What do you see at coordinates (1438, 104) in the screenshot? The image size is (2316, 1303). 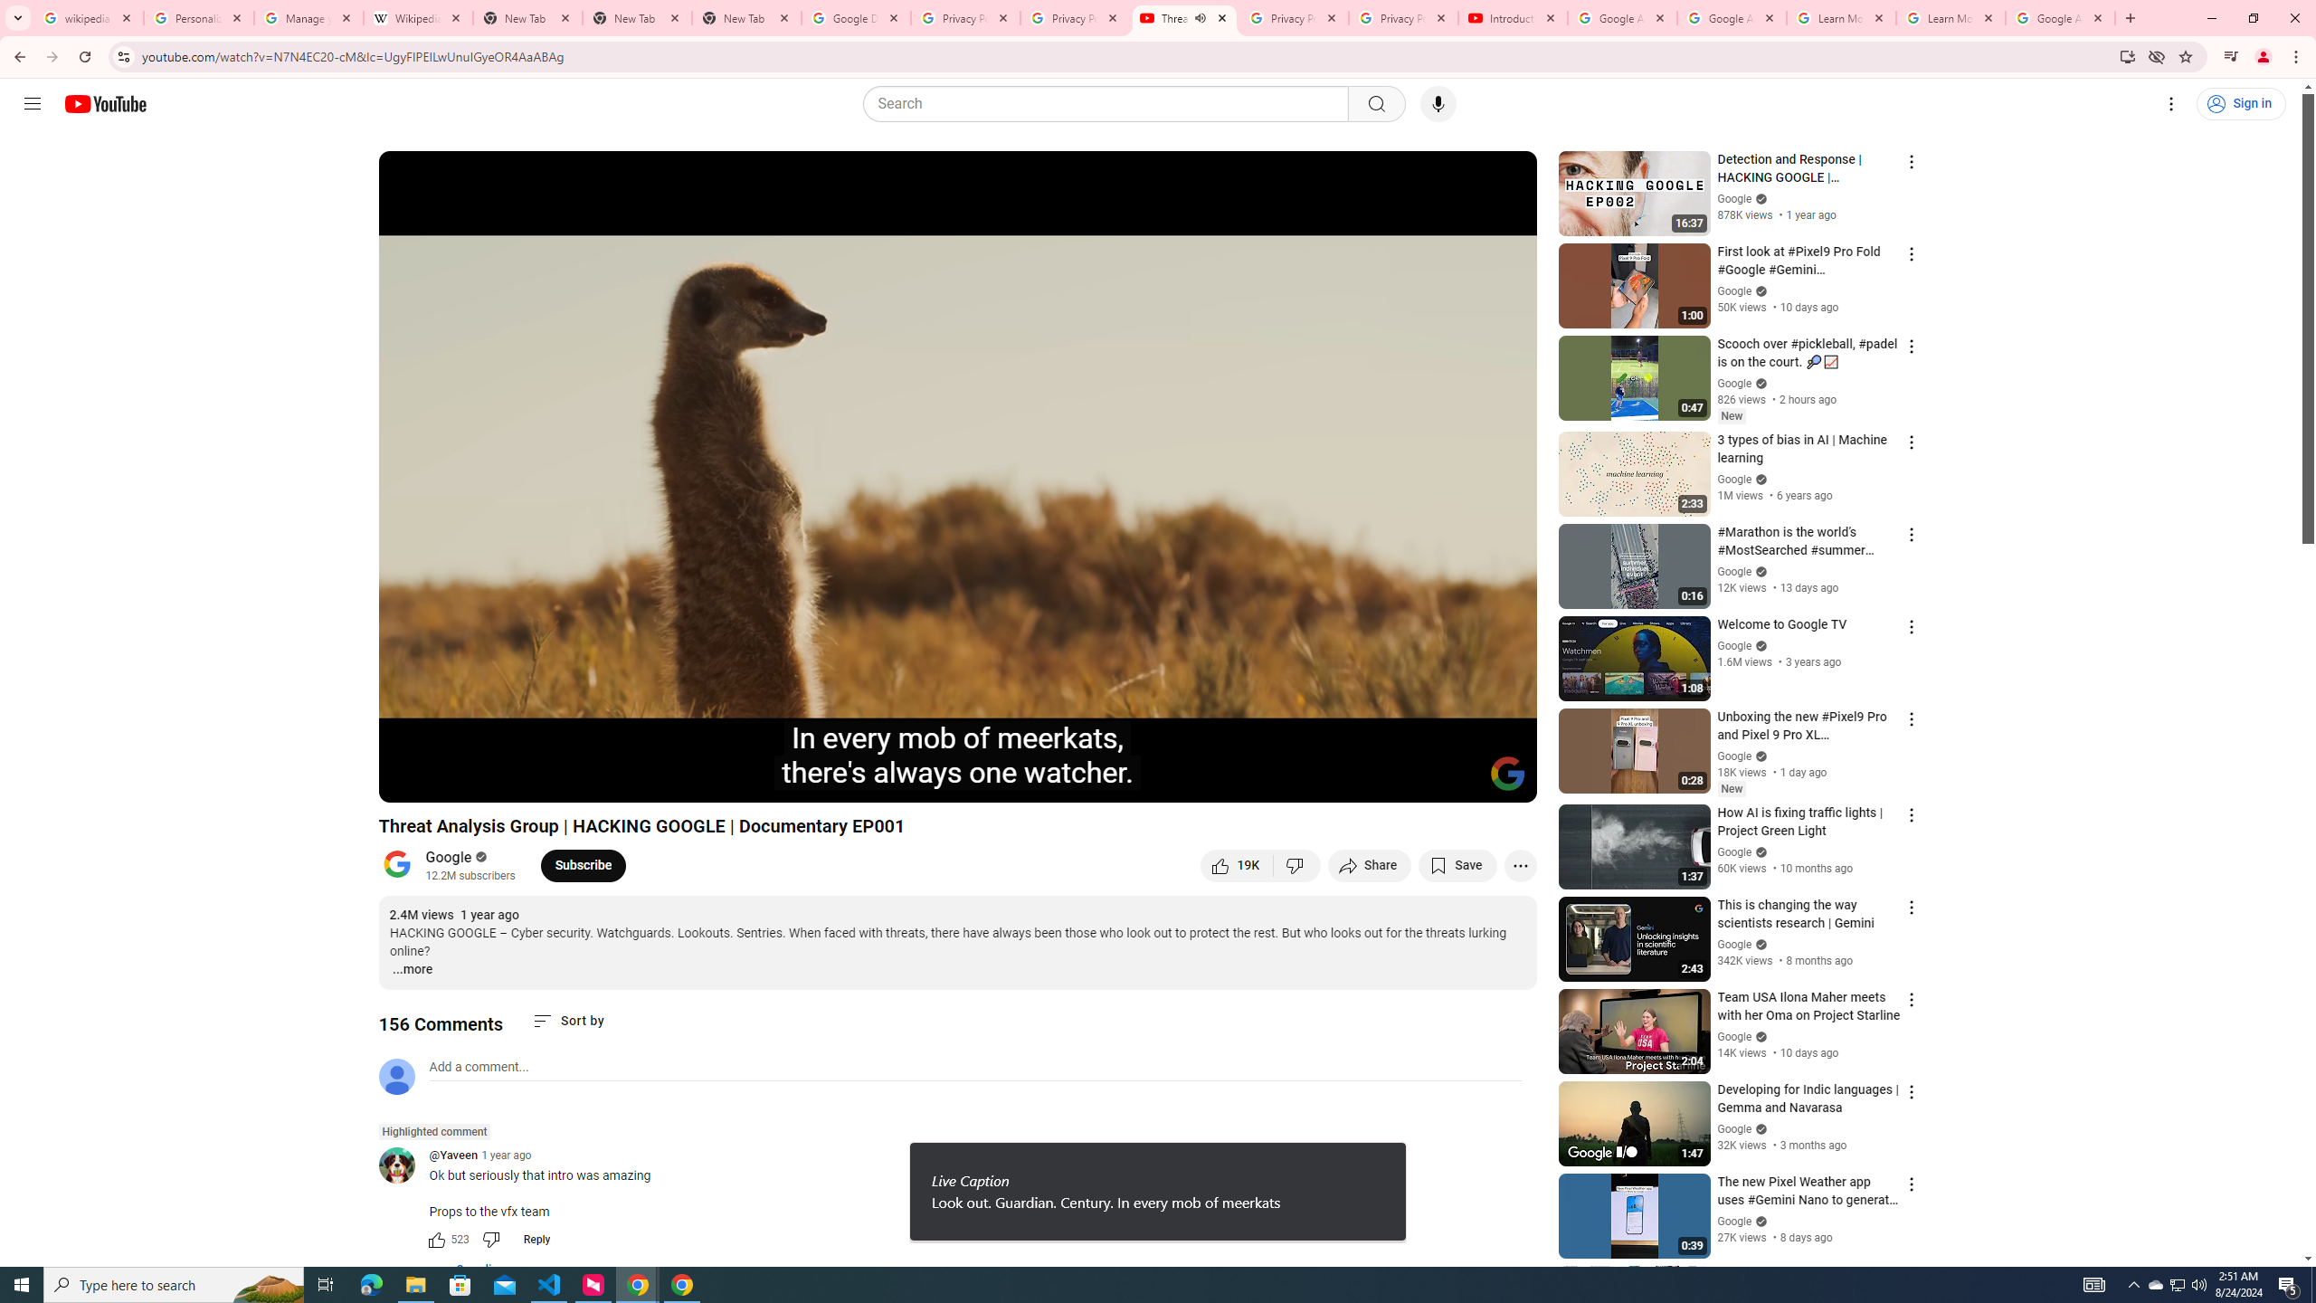 I see `Search with your voice` at bounding box center [1438, 104].